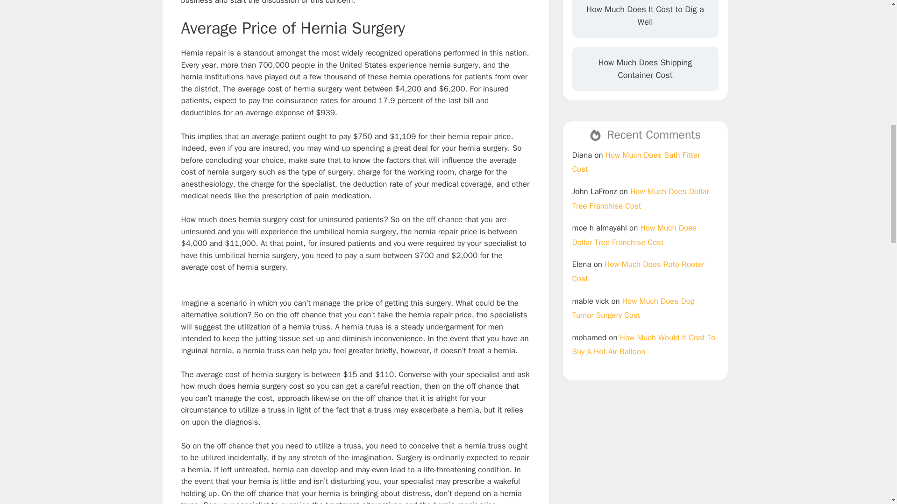 This screenshot has height=504, width=897. What do you see at coordinates (638, 272) in the screenshot?
I see `How Much Does Roto Rooter Cost` at bounding box center [638, 272].